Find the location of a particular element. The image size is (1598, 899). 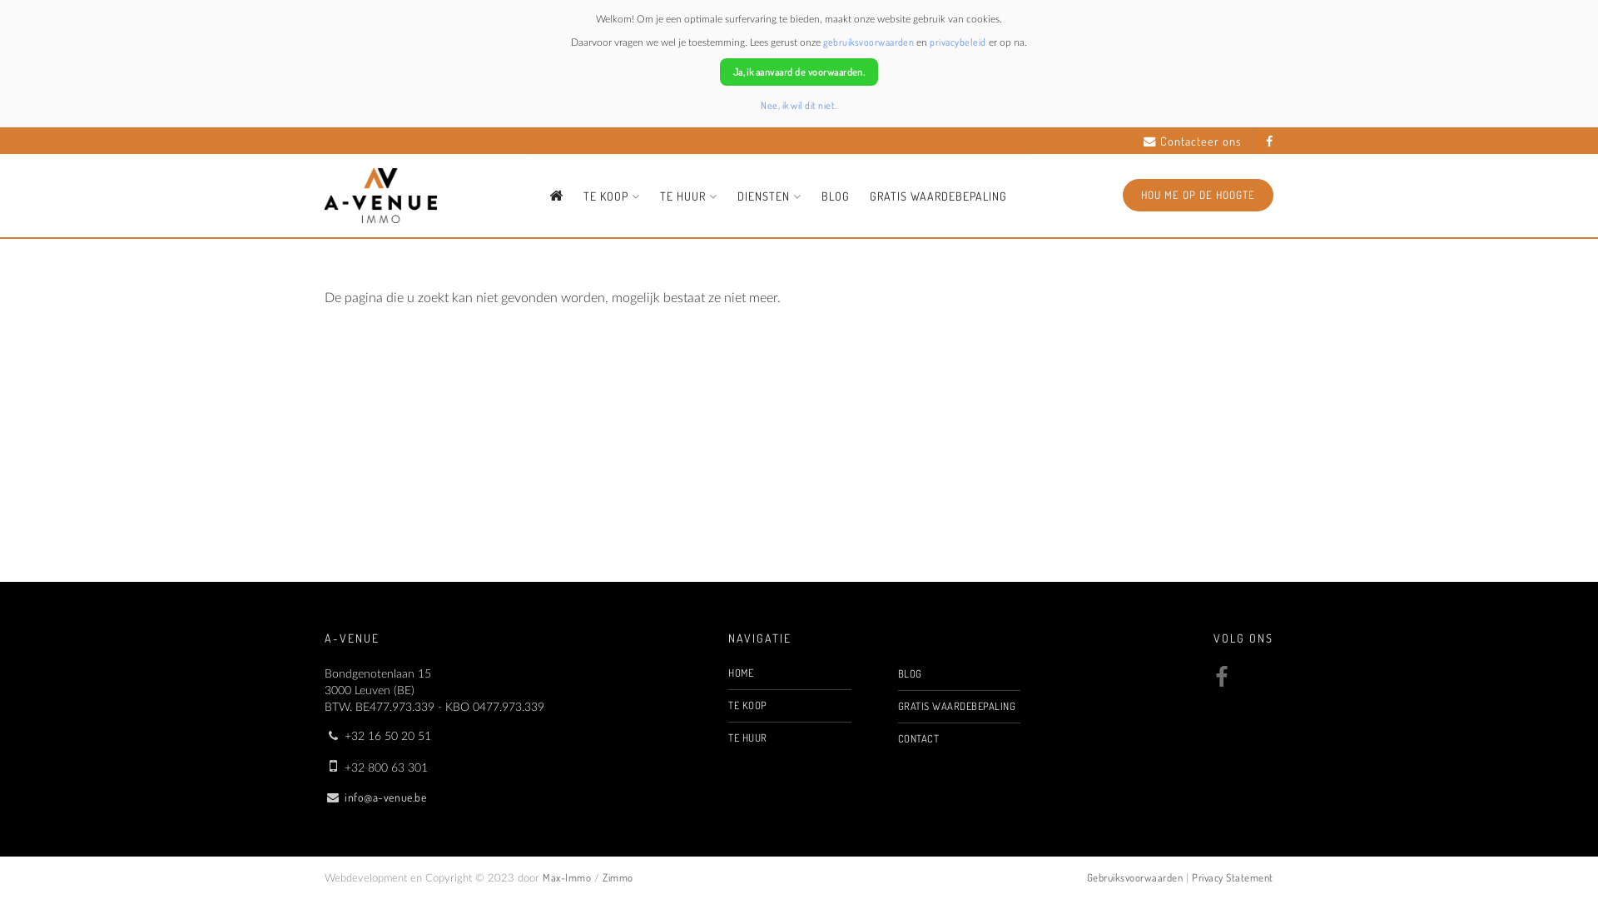

Contacteer ons is located at coordinates (1194, 142).